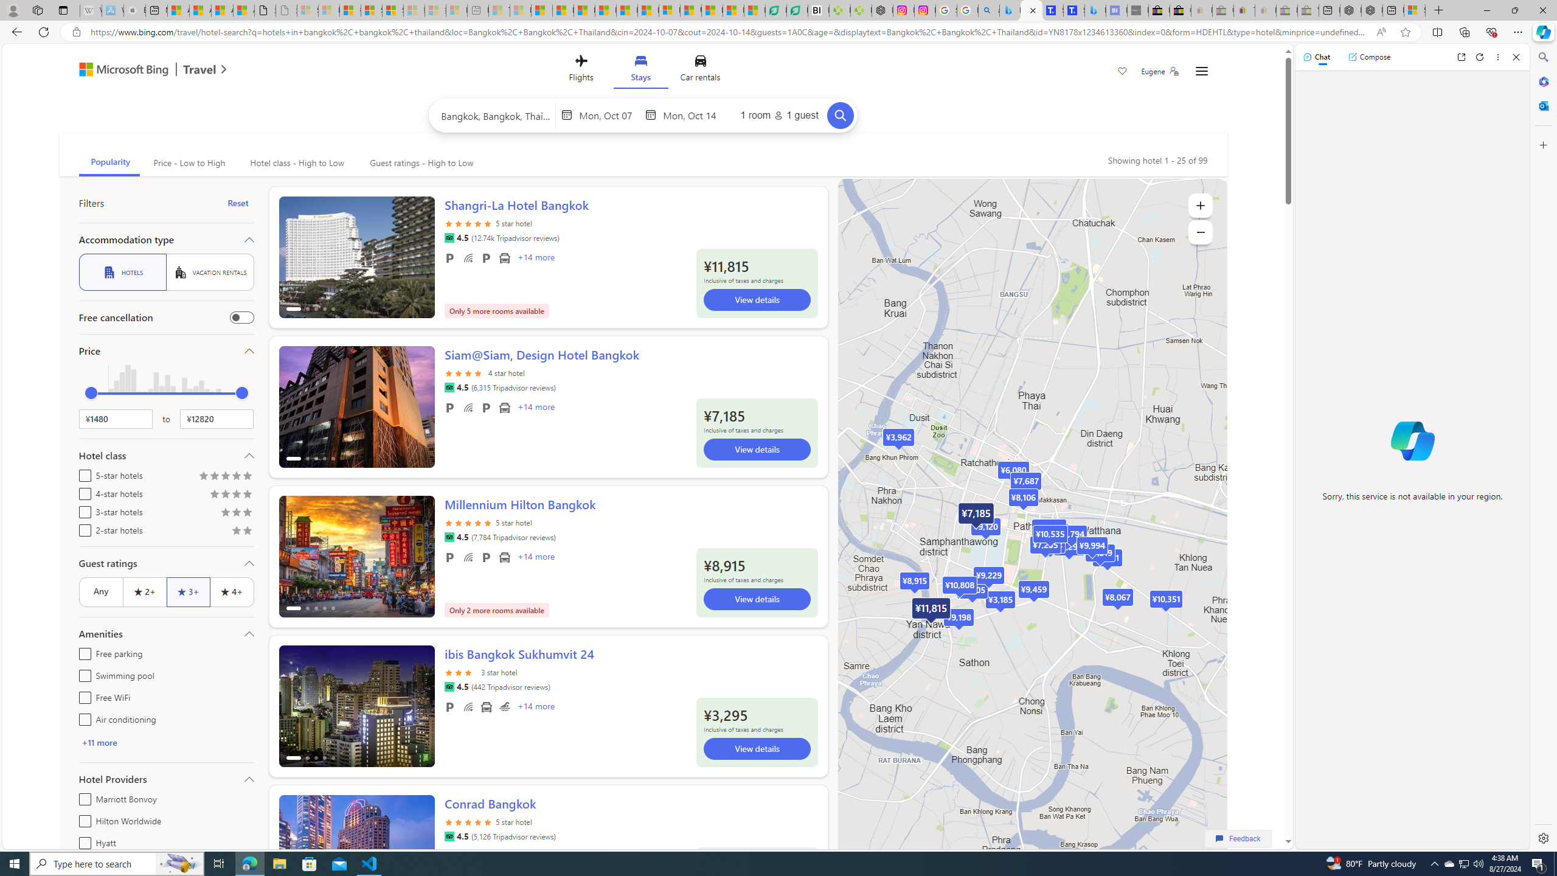 The height and width of the screenshot is (876, 1557). Describe the element at coordinates (504, 707) in the screenshot. I see `Swimming pool` at that location.